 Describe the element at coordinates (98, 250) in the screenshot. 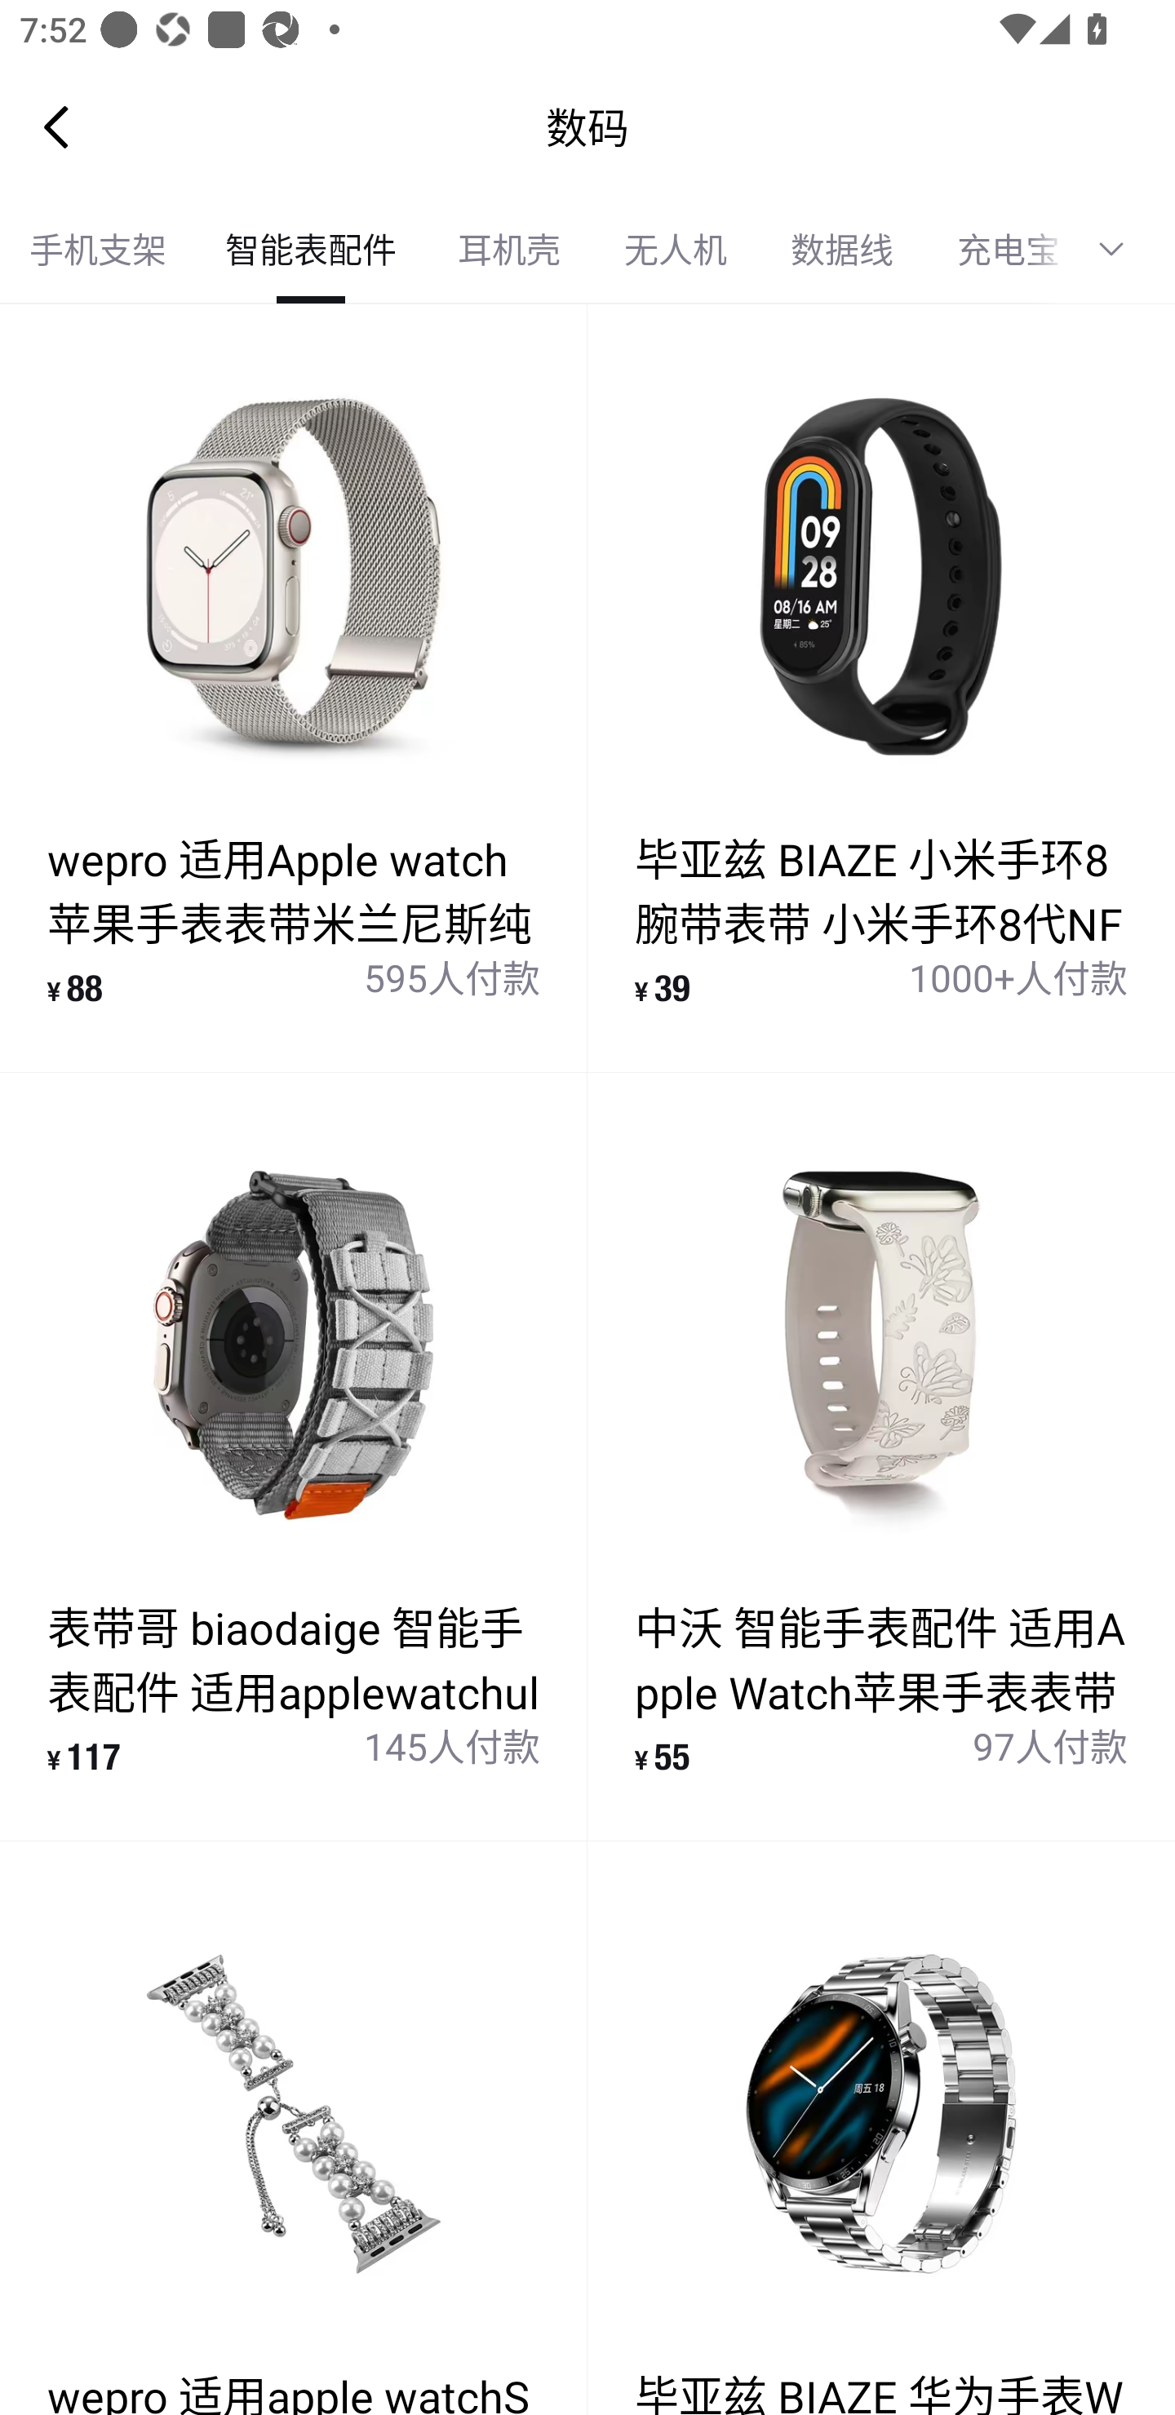

I see `手机支架` at that location.